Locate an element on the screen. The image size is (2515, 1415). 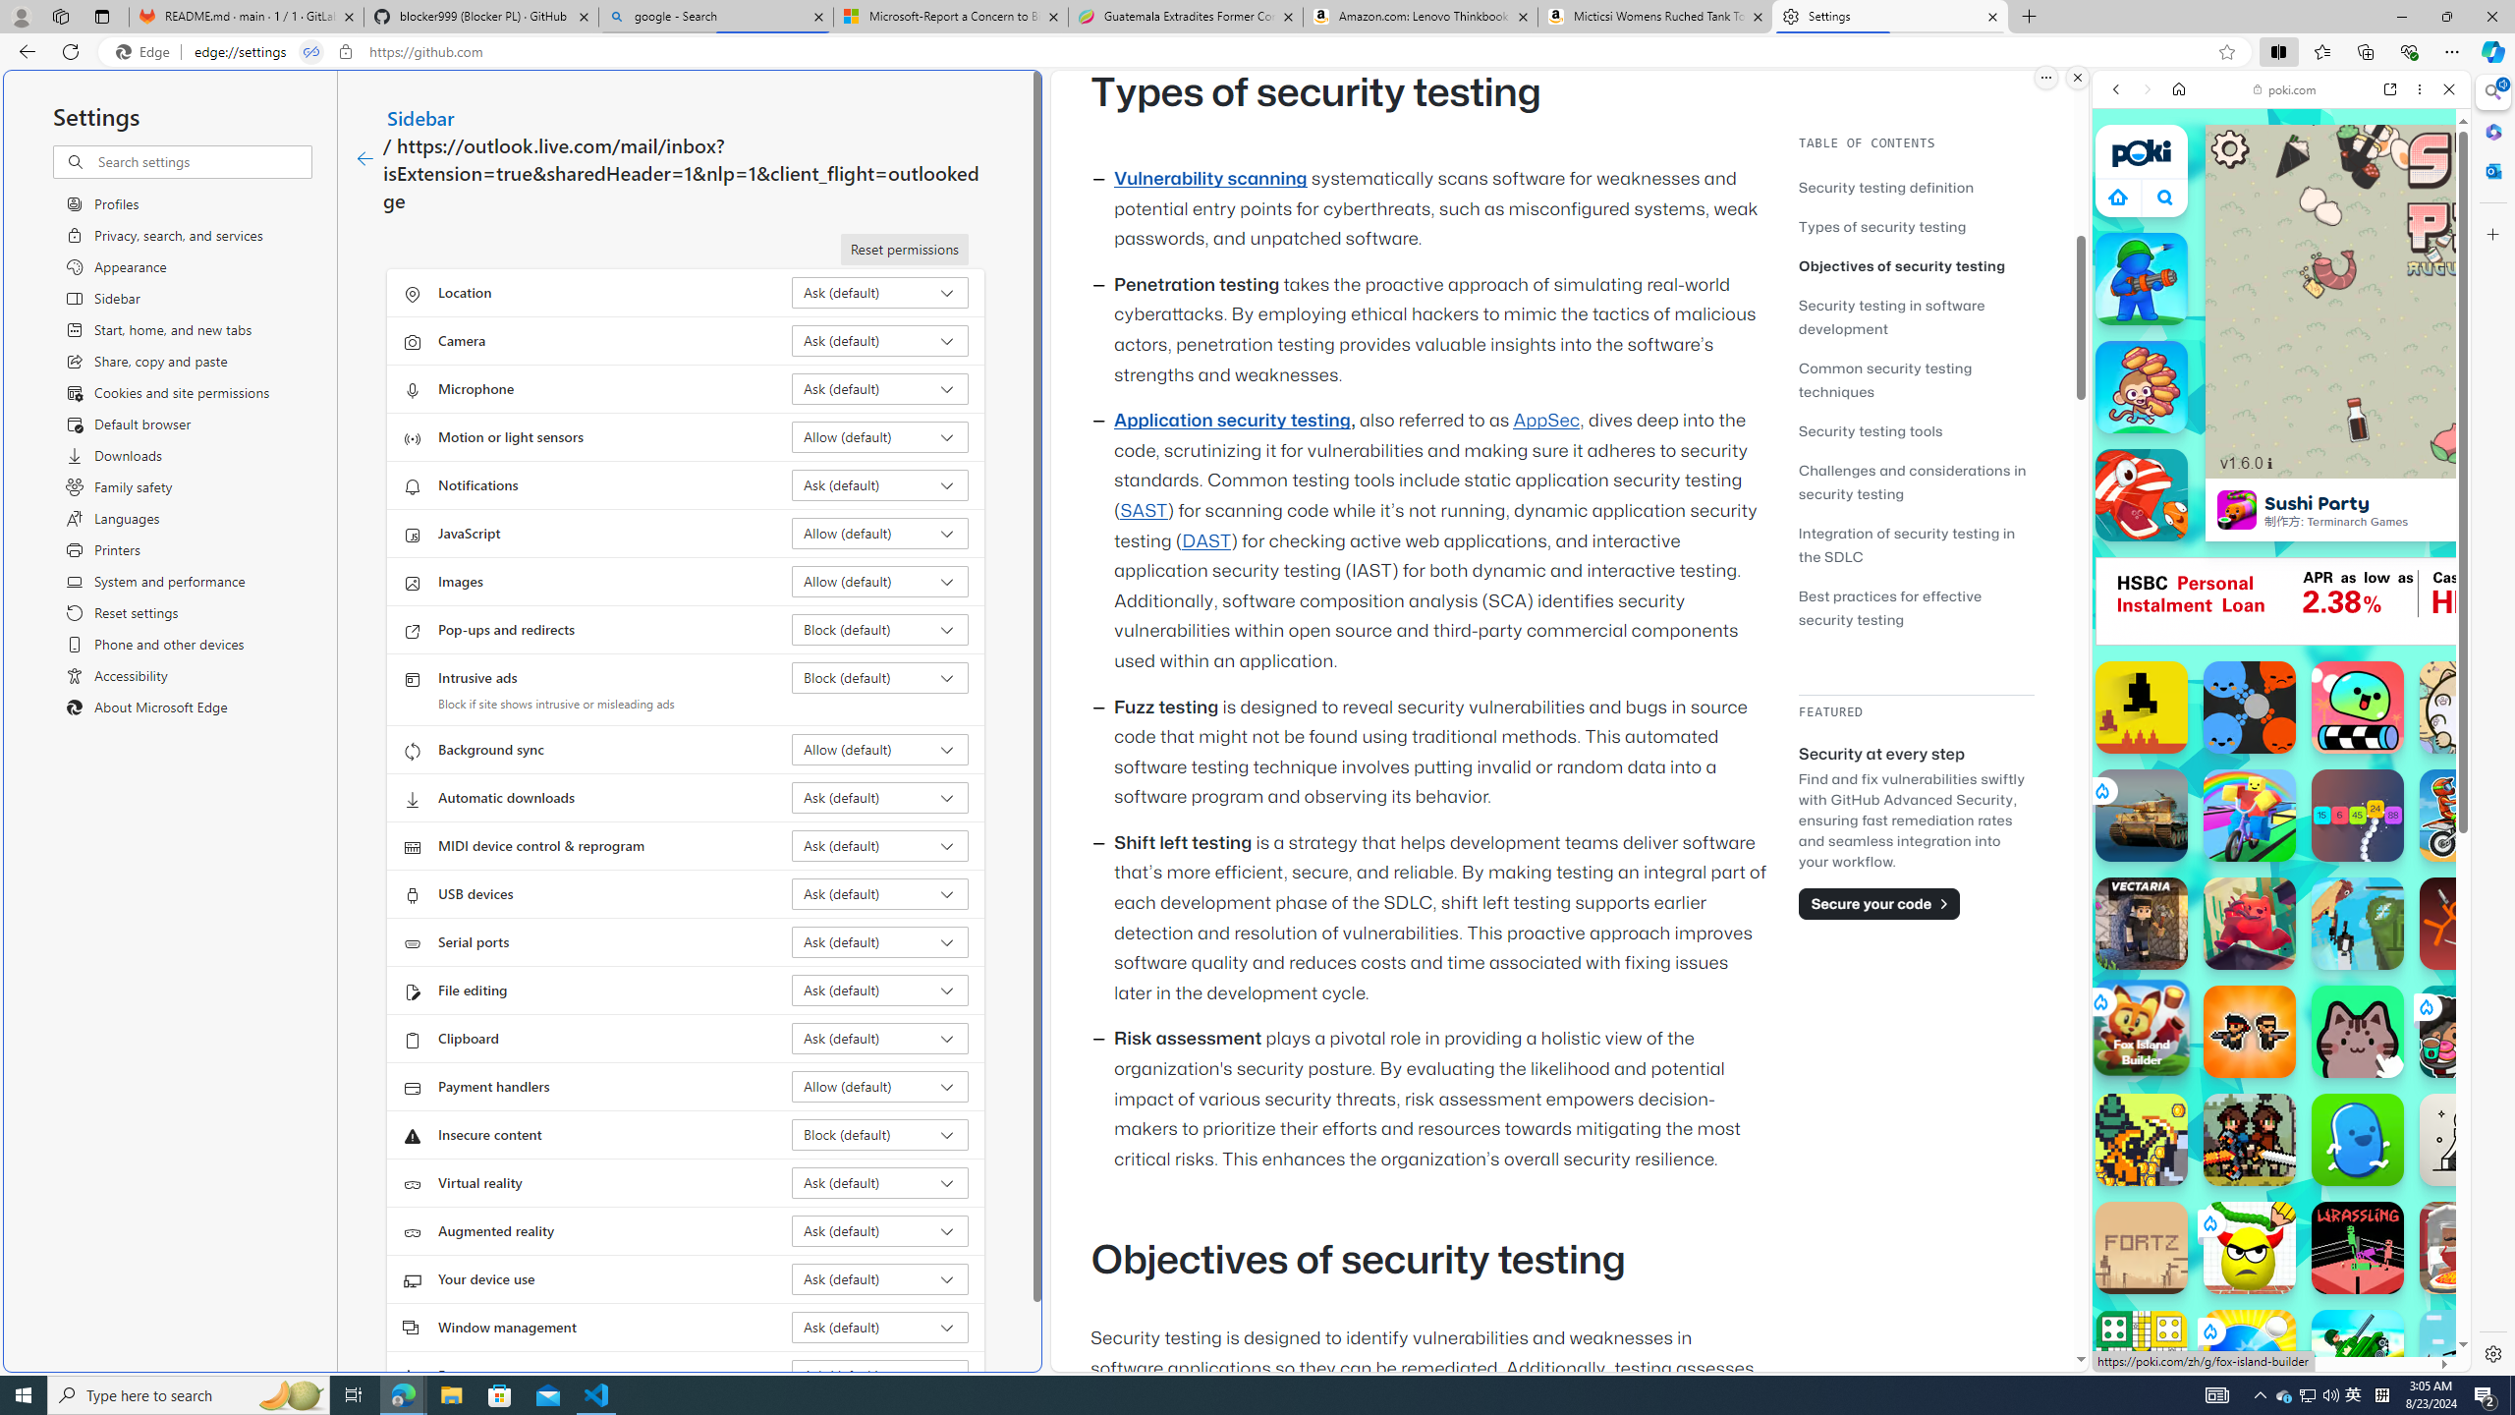
Security testing tools is located at coordinates (1916, 430).